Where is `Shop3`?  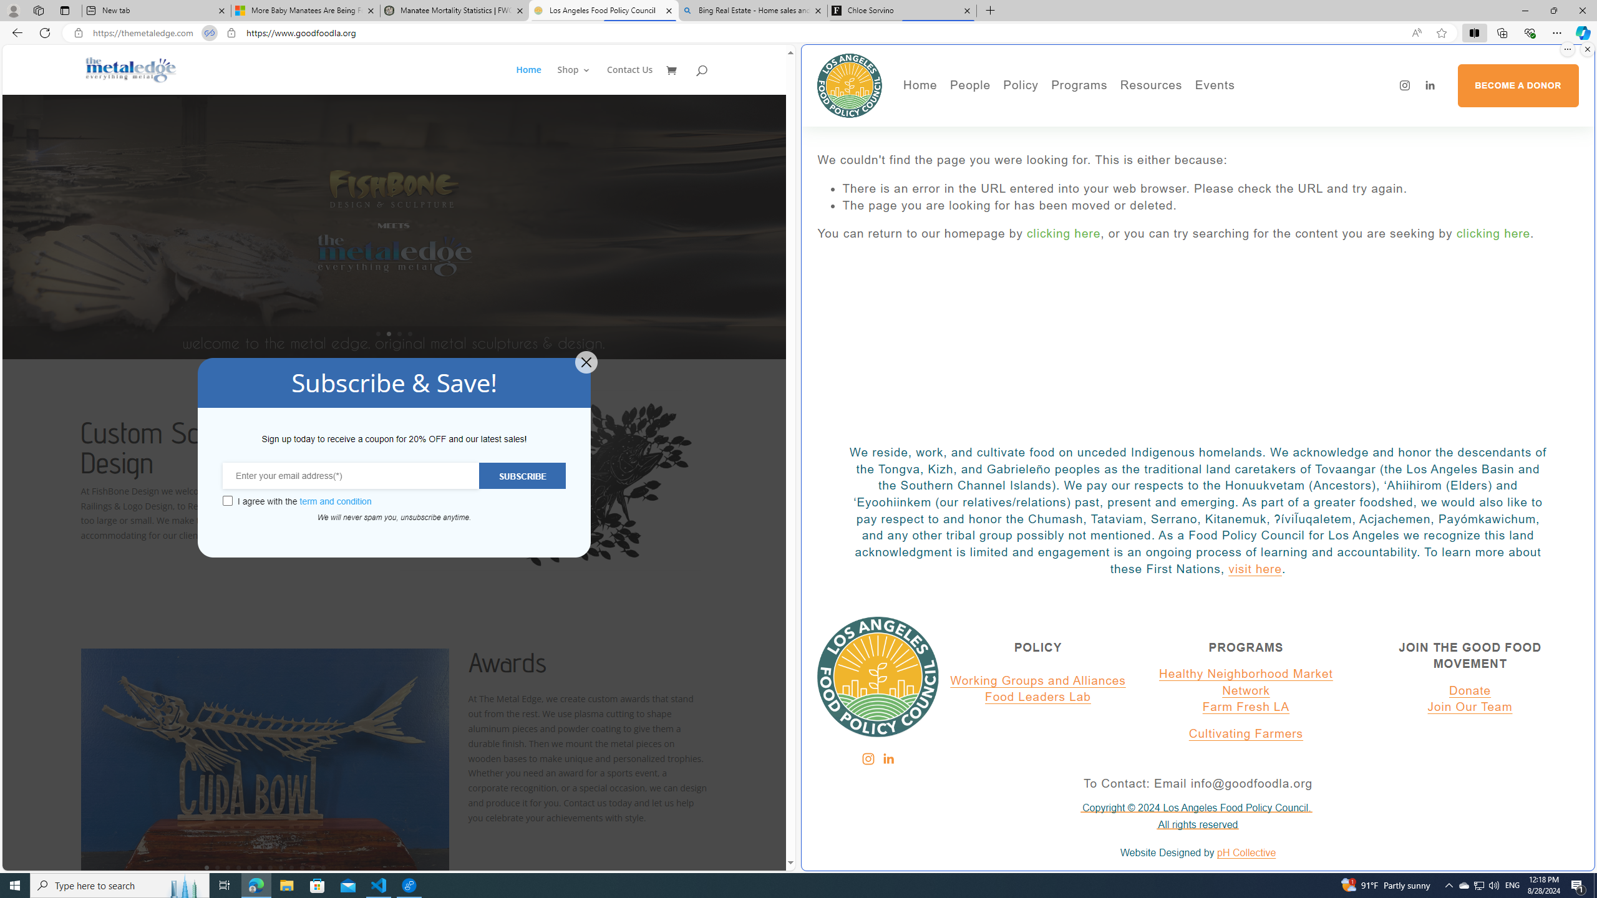
Shop3 is located at coordinates (581, 80).